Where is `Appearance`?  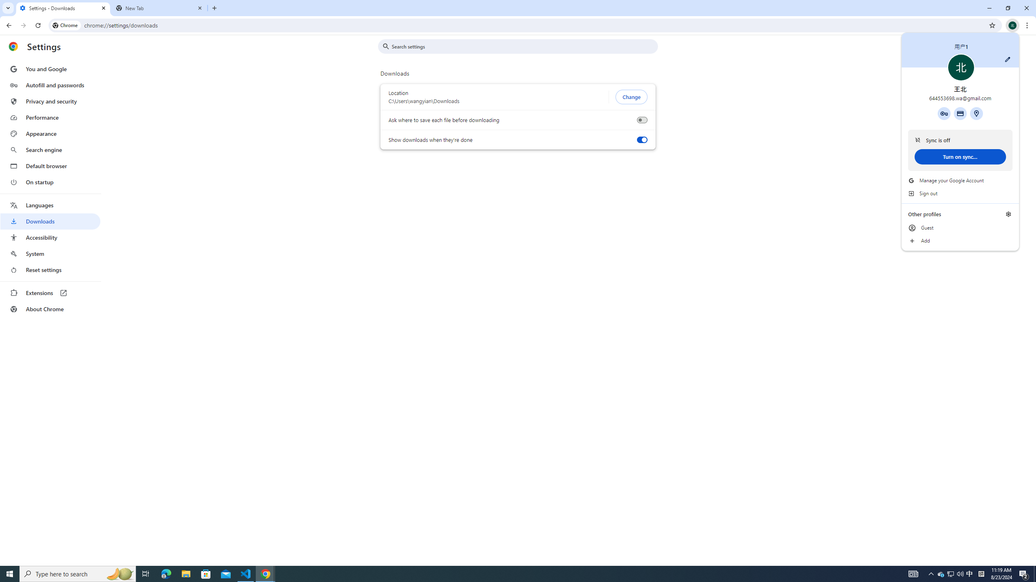 Appearance is located at coordinates (50, 134).